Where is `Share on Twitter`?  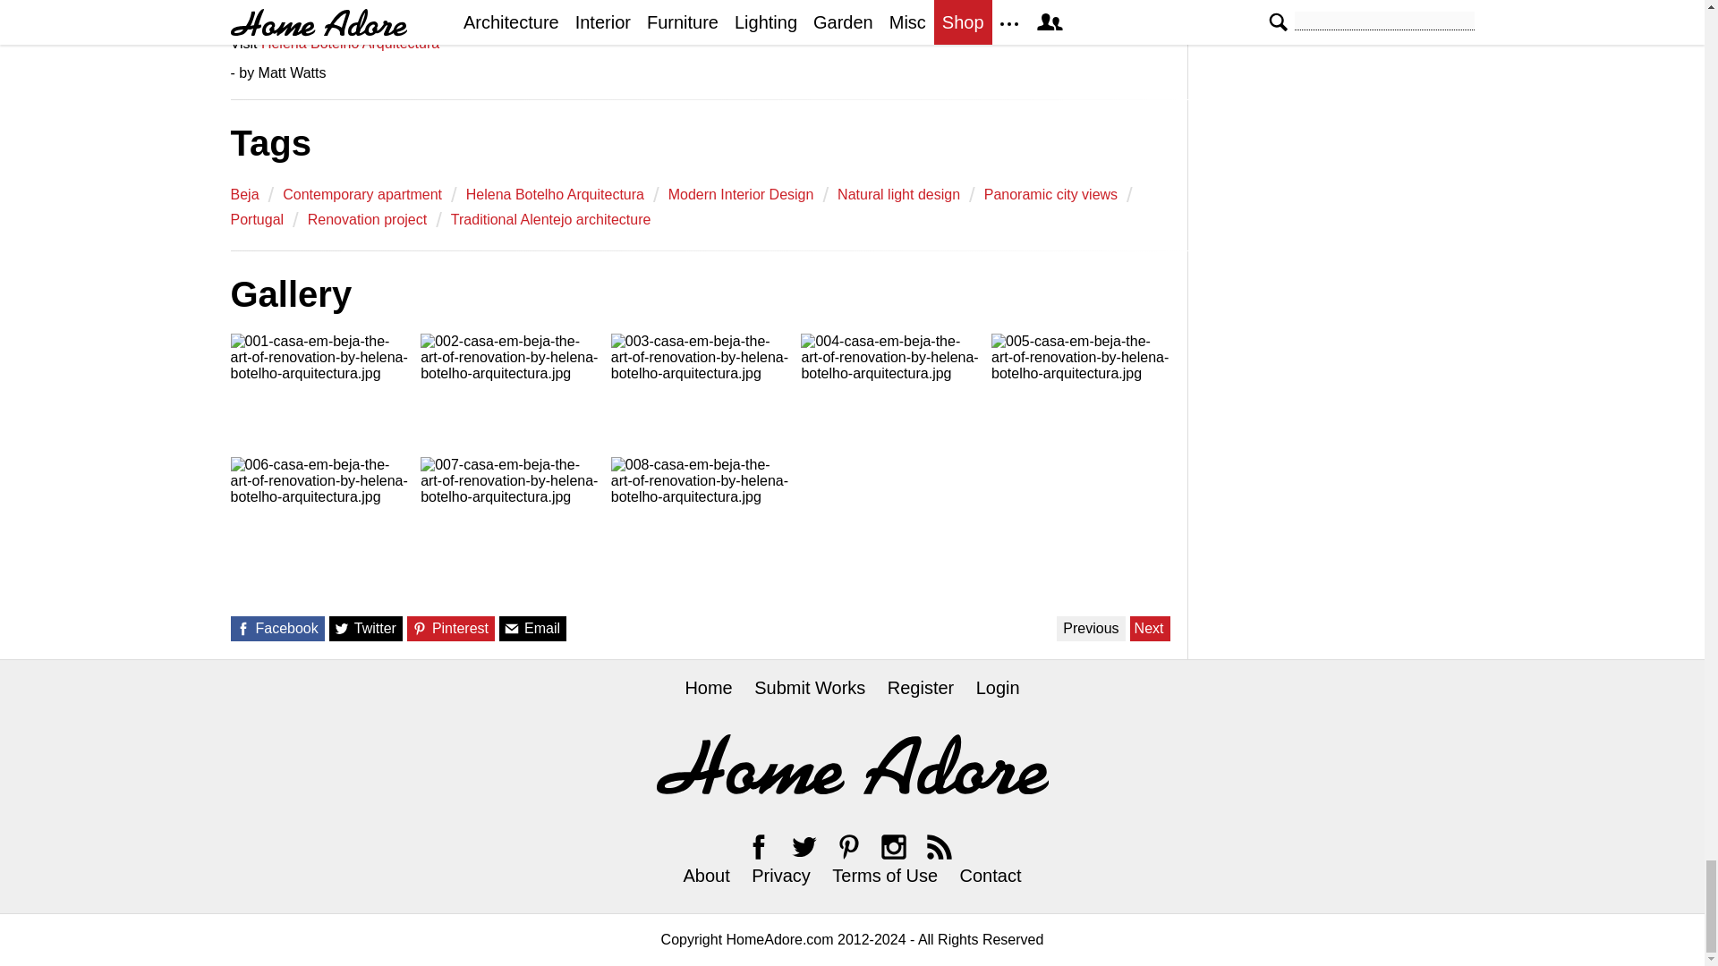
Share on Twitter is located at coordinates (342, 628).